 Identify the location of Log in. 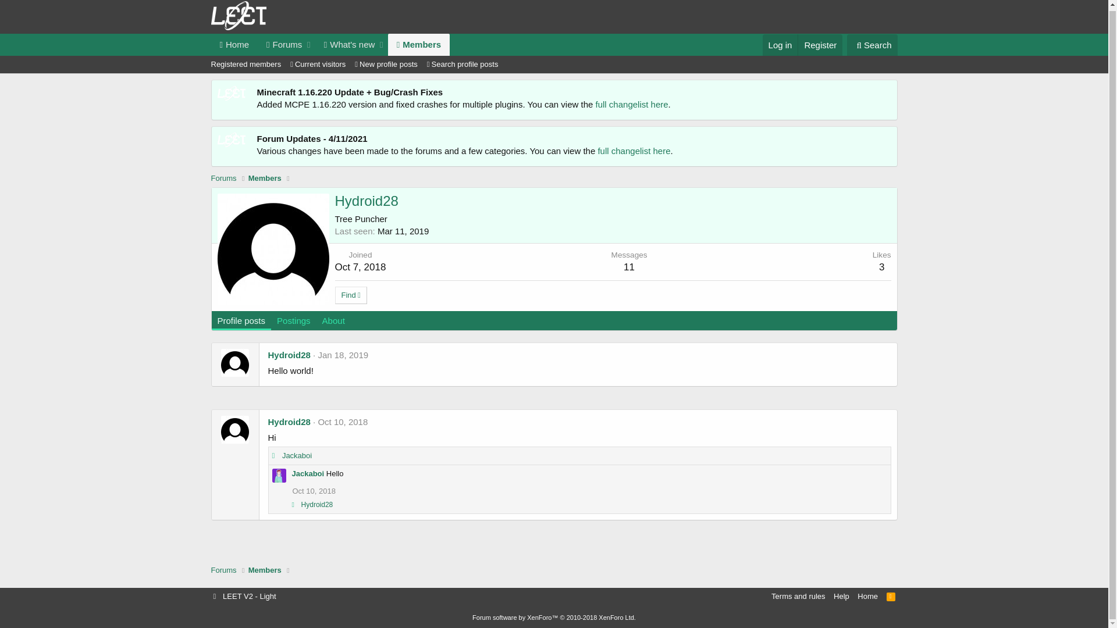
(781, 48).